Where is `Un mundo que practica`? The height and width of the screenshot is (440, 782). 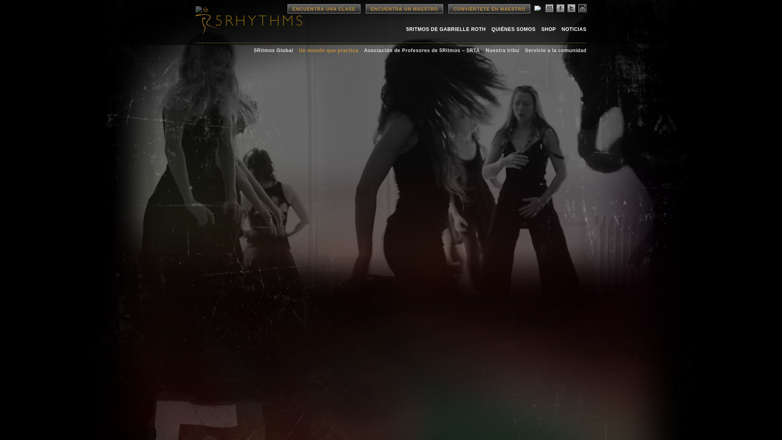
Un mundo que practica is located at coordinates (328, 50).